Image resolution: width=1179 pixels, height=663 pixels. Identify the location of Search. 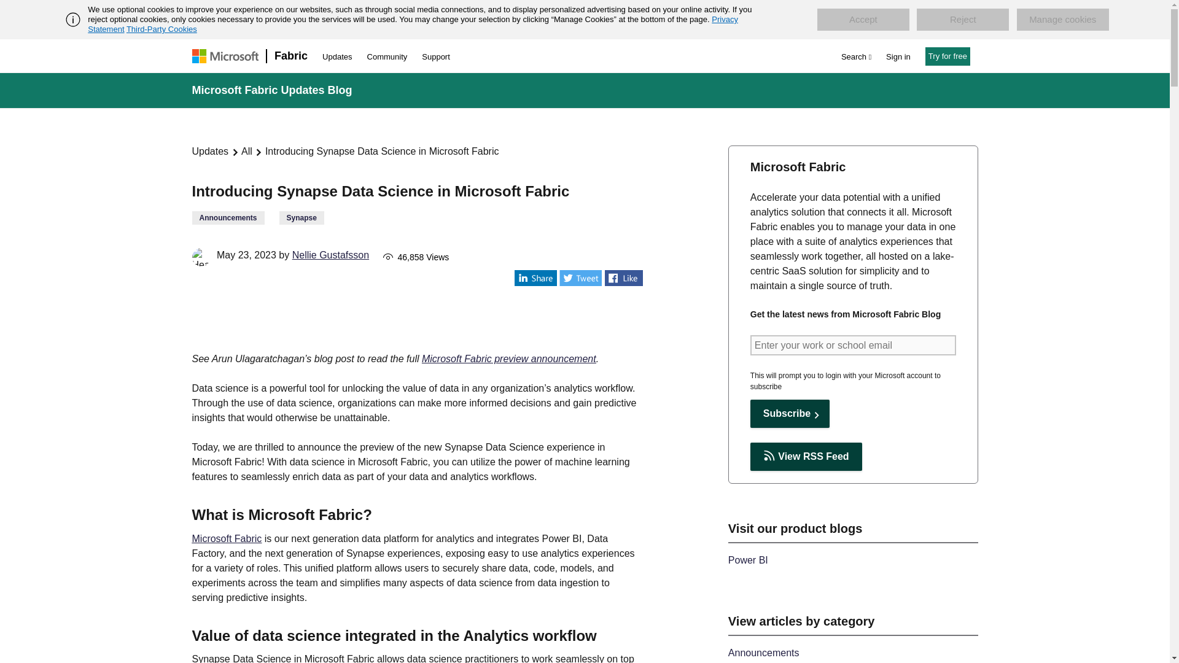
(856, 56).